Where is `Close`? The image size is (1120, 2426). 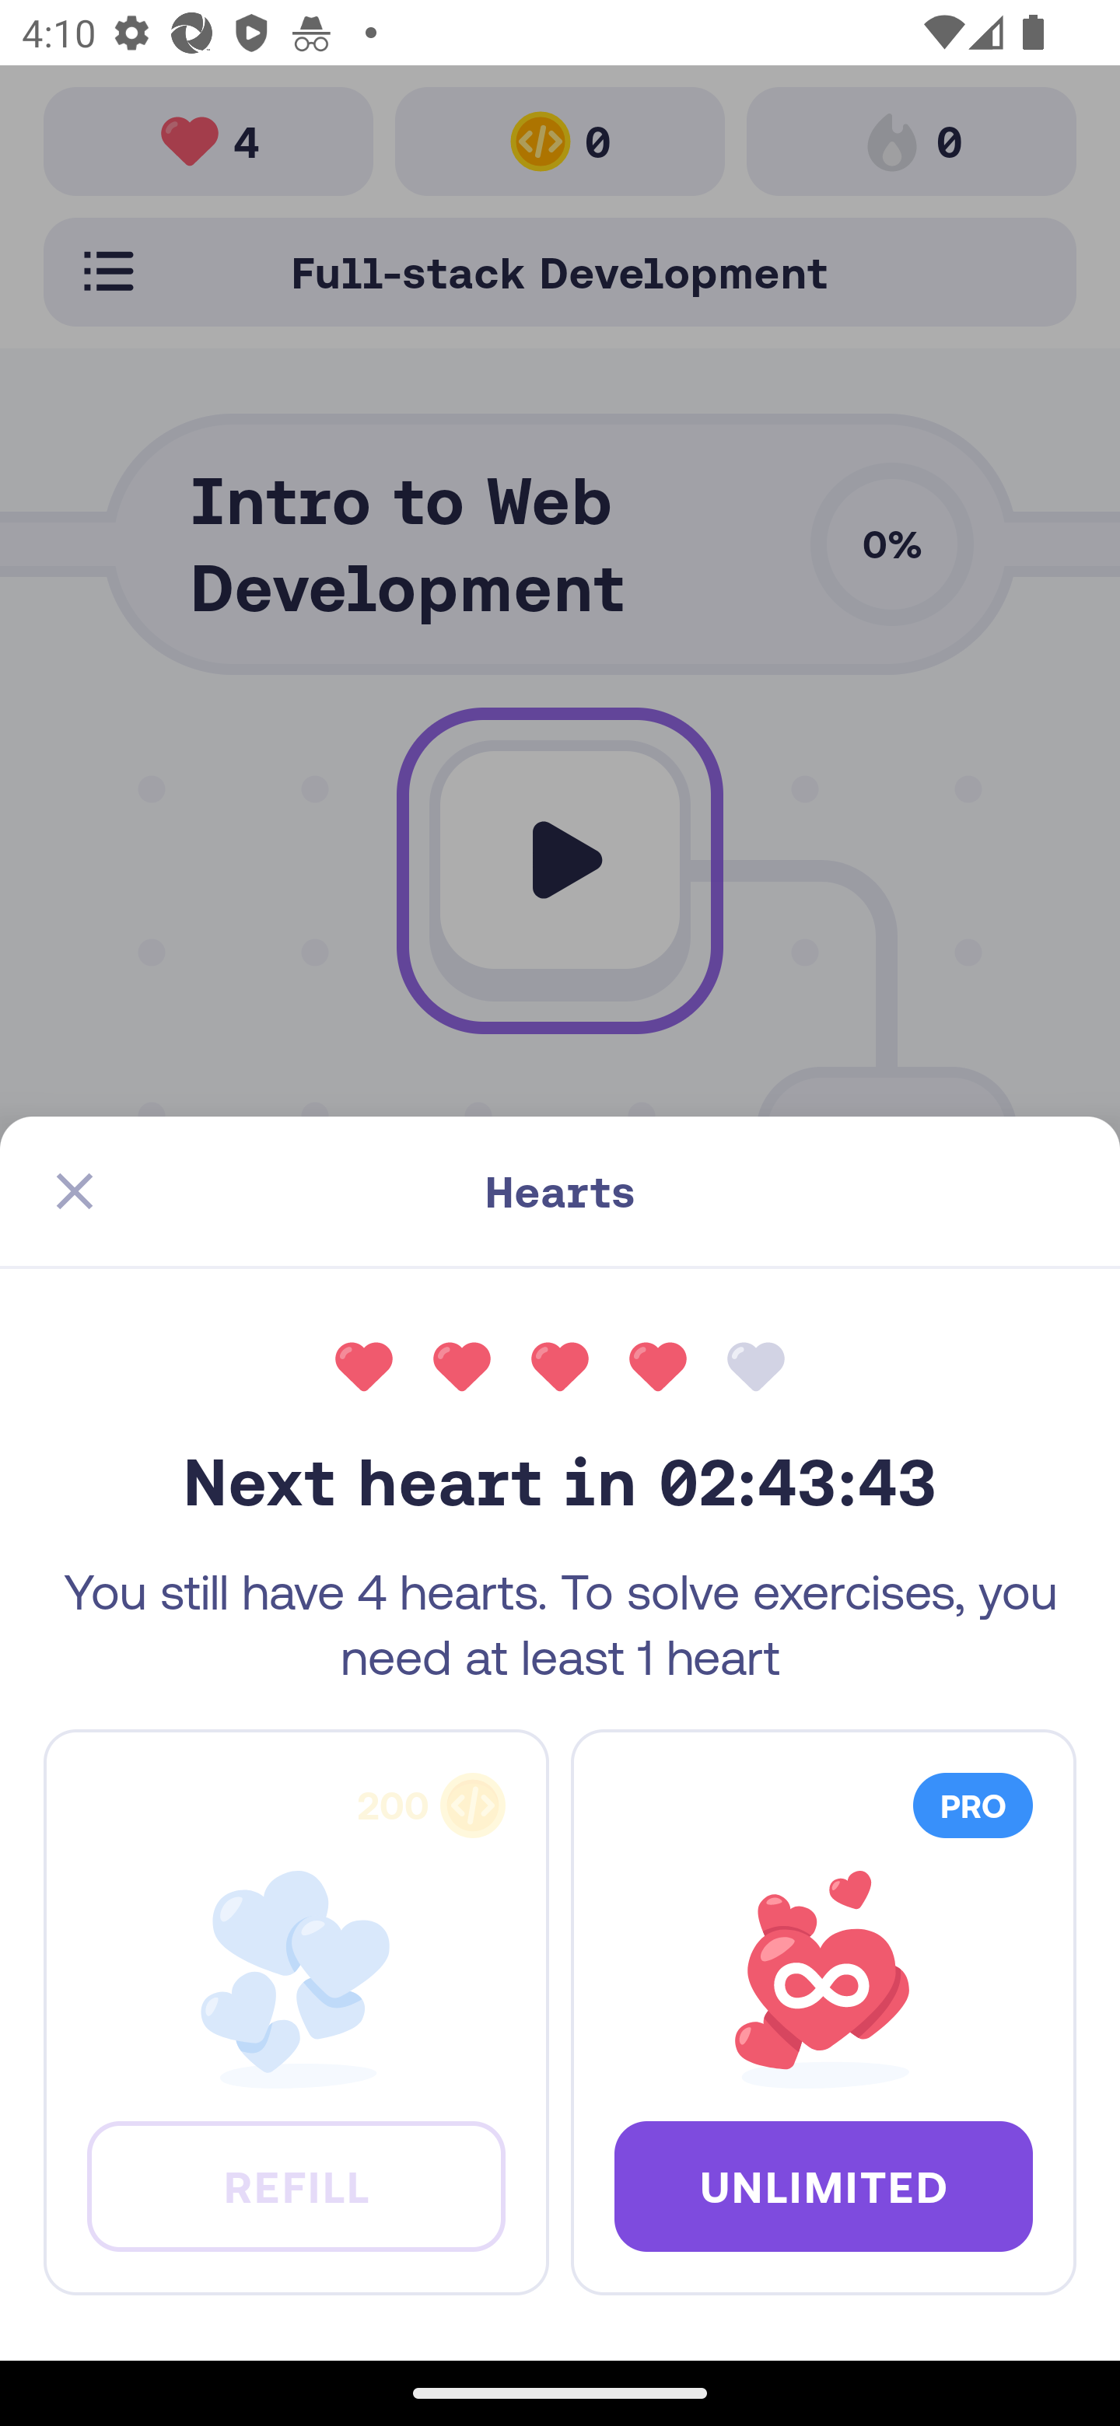
Close is located at coordinates (75, 1191).